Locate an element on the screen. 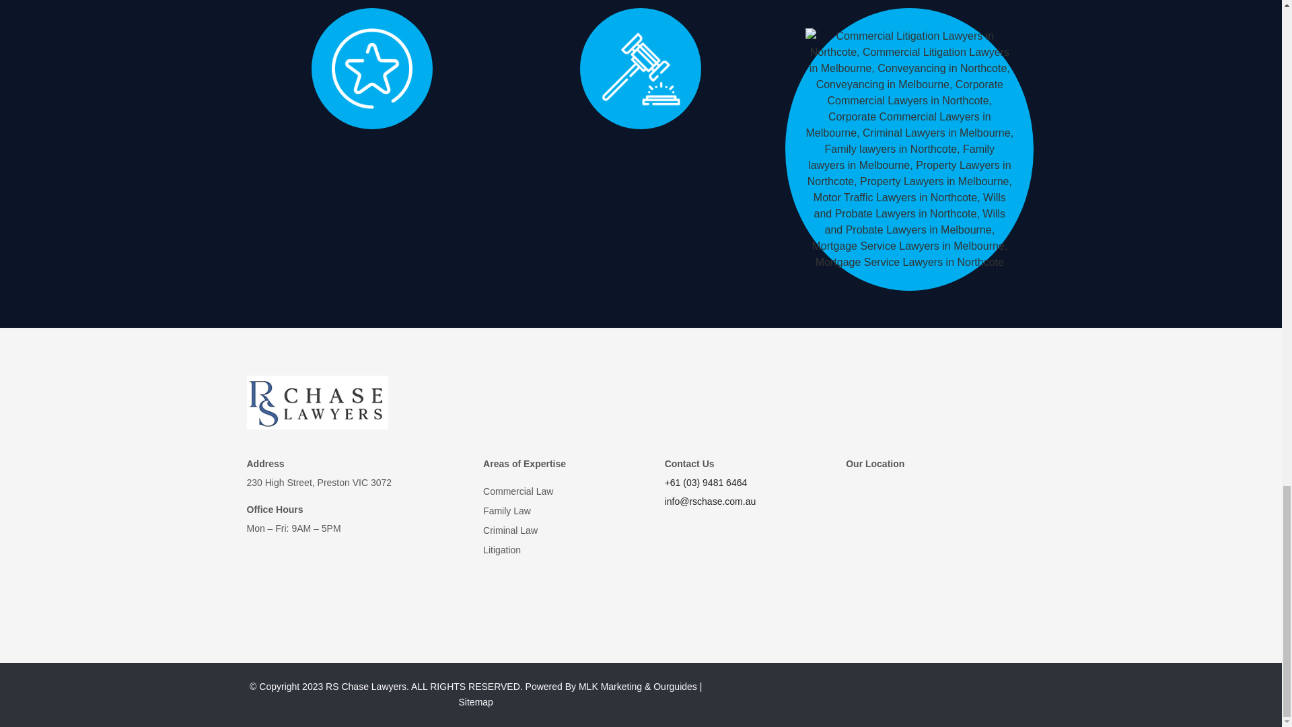  Powered By MLK Marketing is located at coordinates (584, 687).